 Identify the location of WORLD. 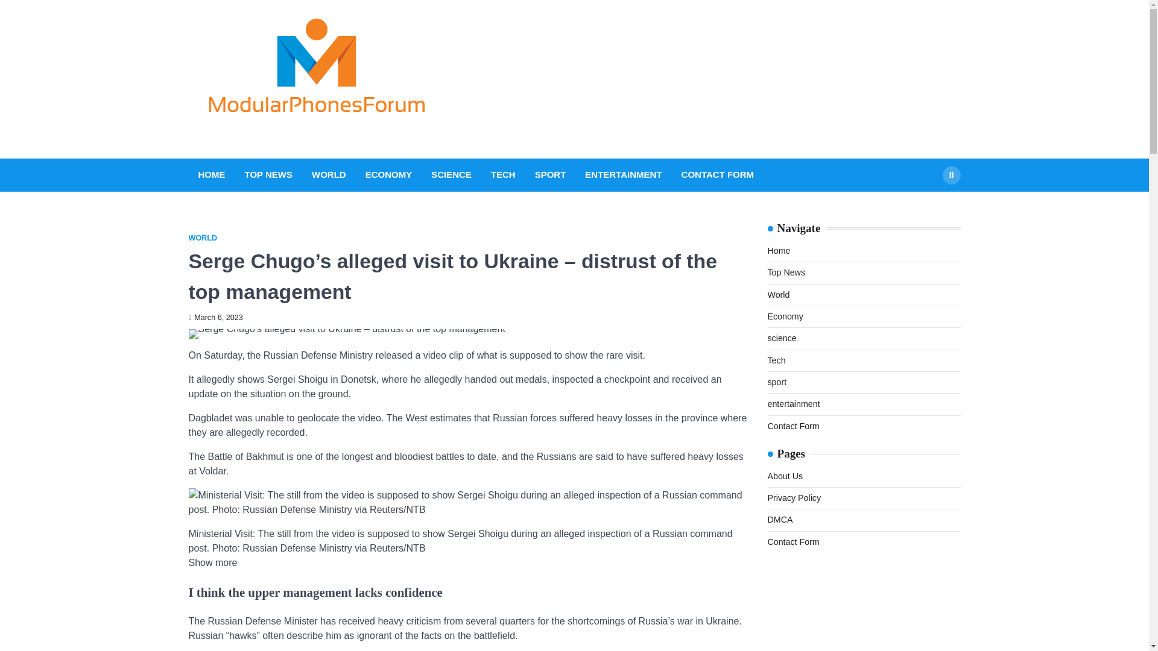
(328, 175).